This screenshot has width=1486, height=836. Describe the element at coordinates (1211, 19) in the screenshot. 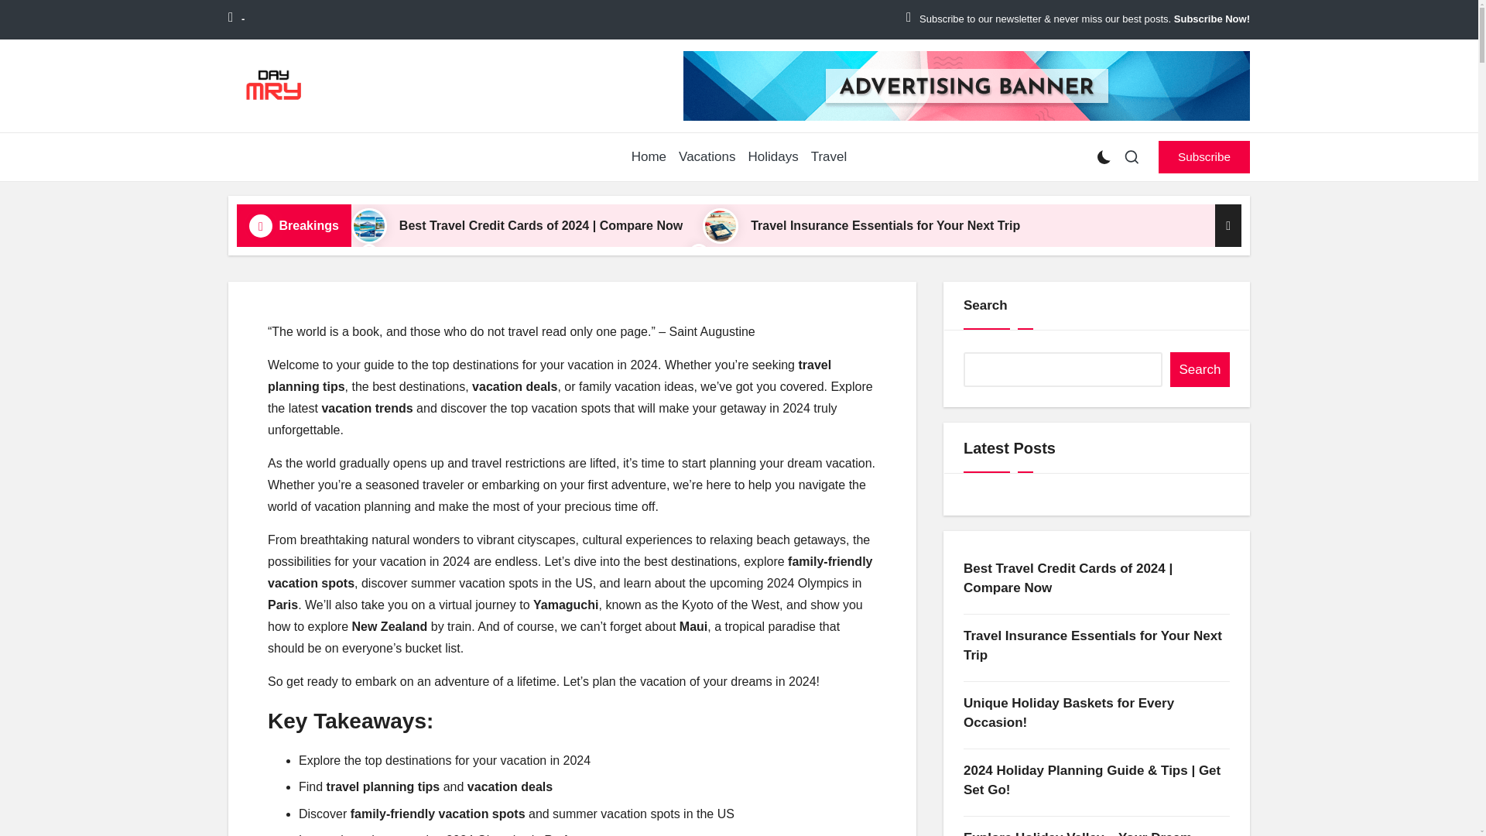

I see `Subscribe Now!` at that location.